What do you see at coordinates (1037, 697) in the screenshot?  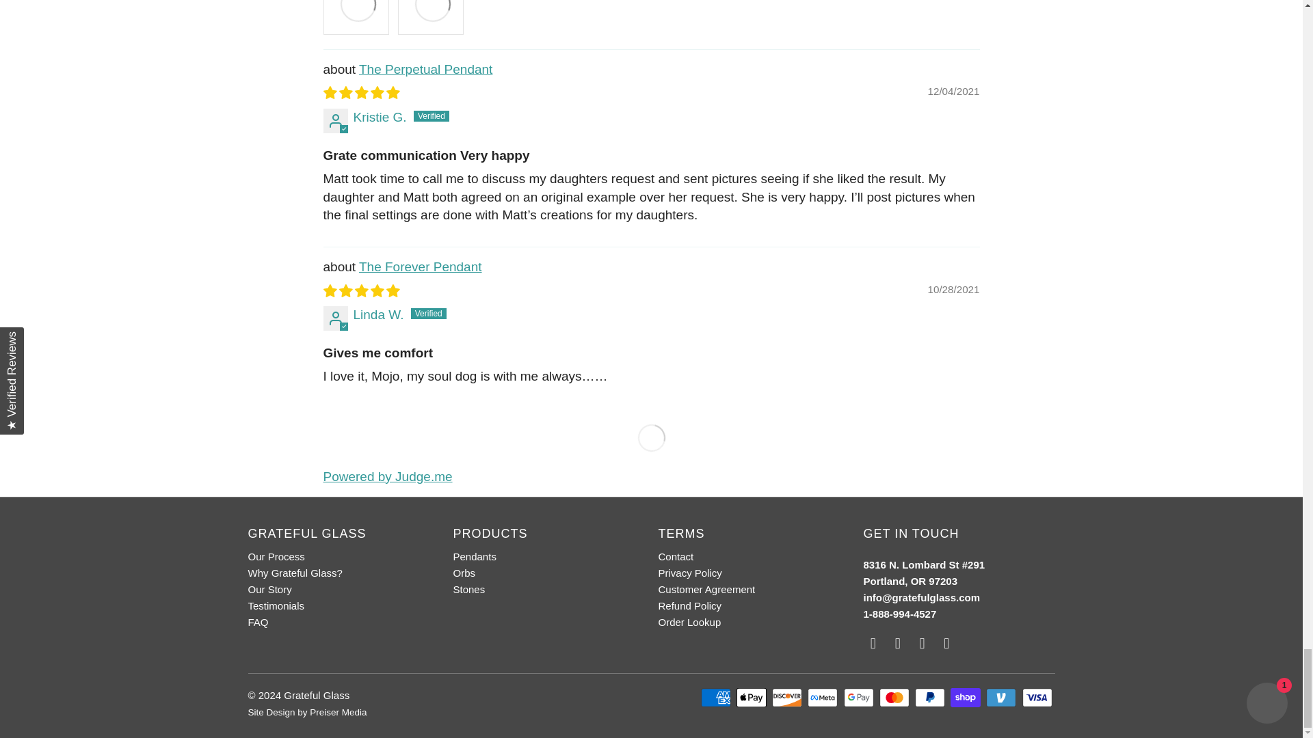 I see `Visa` at bounding box center [1037, 697].